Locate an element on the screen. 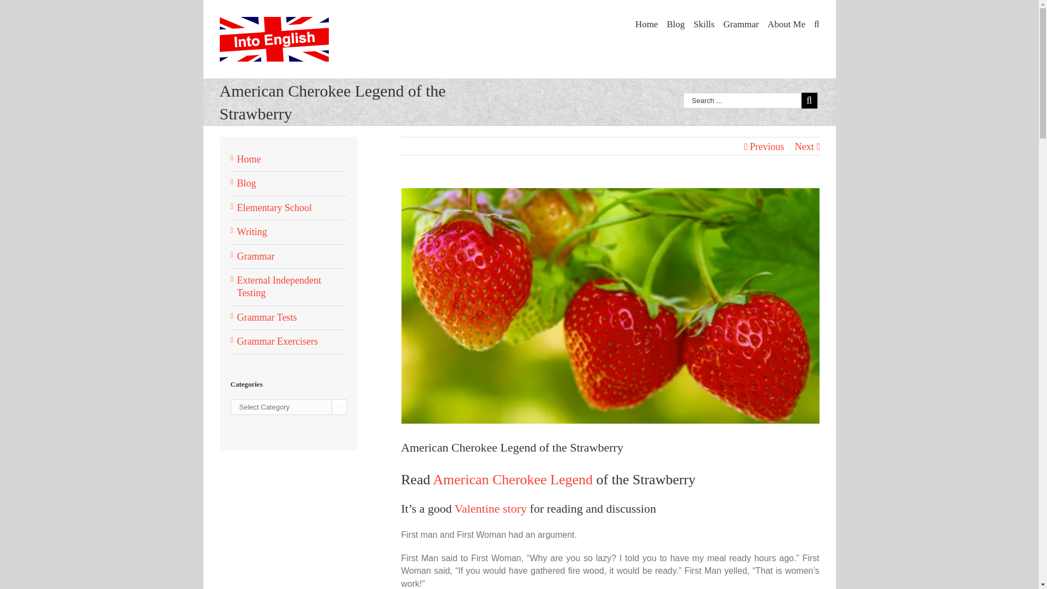  Grammar is located at coordinates (741, 23).